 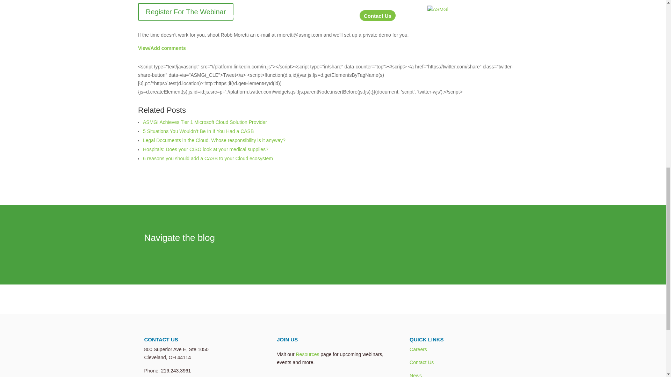 What do you see at coordinates (421, 362) in the screenshot?
I see `Contact Us` at bounding box center [421, 362].